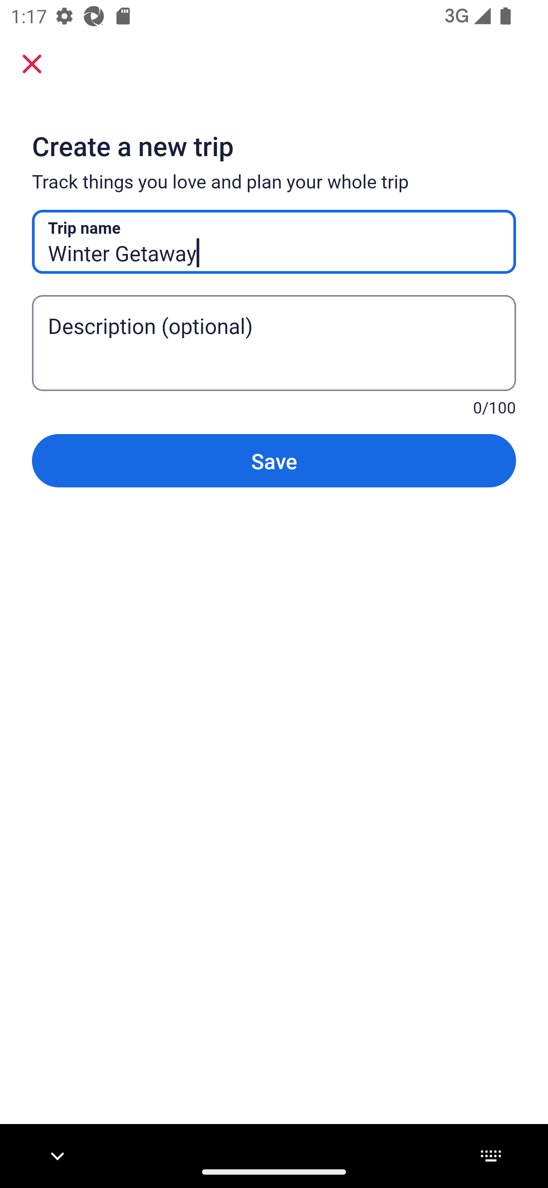 The width and height of the screenshot is (548, 1188). Describe the element at coordinates (274, 241) in the screenshot. I see `Winter Getaway Trip name Trip name` at that location.